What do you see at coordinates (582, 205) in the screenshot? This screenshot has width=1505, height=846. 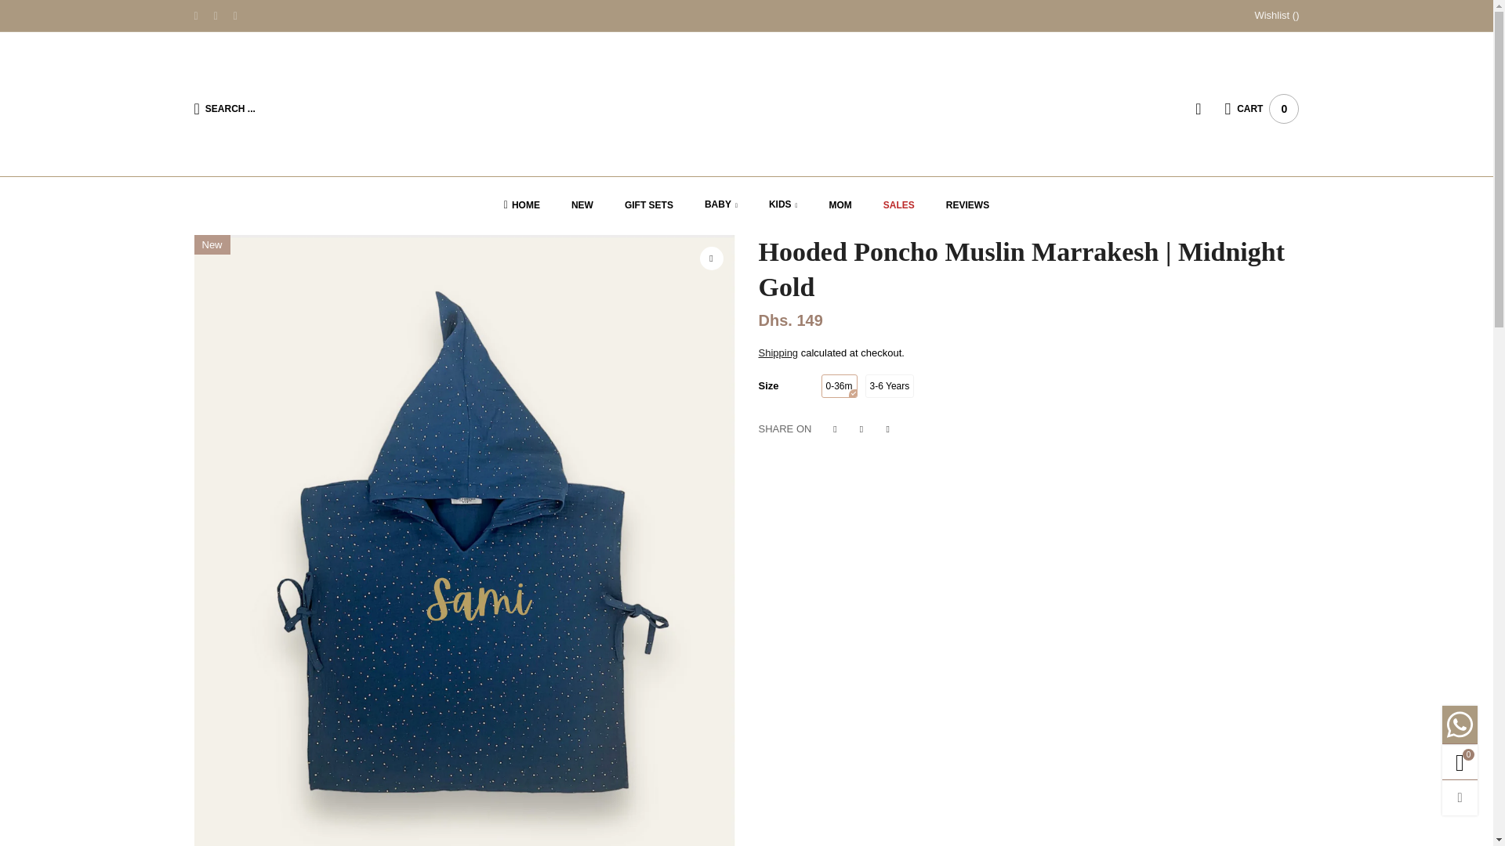 I see `NEW` at bounding box center [582, 205].